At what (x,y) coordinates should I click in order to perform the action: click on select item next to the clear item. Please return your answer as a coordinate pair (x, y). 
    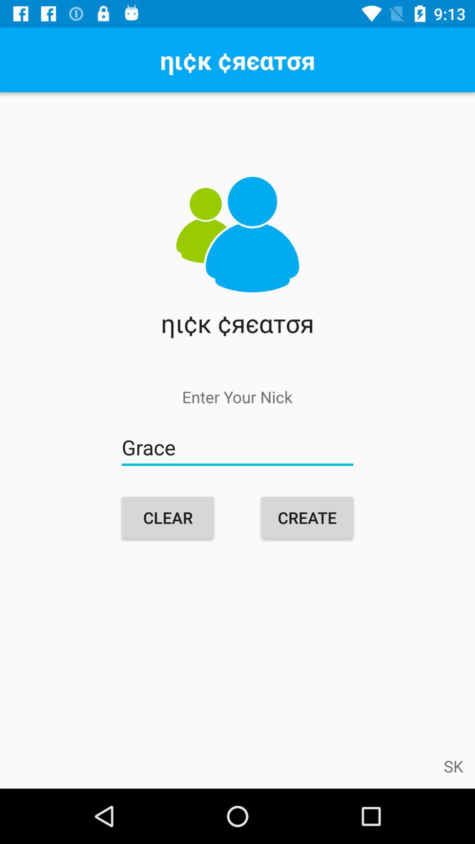
    Looking at the image, I should click on (307, 517).